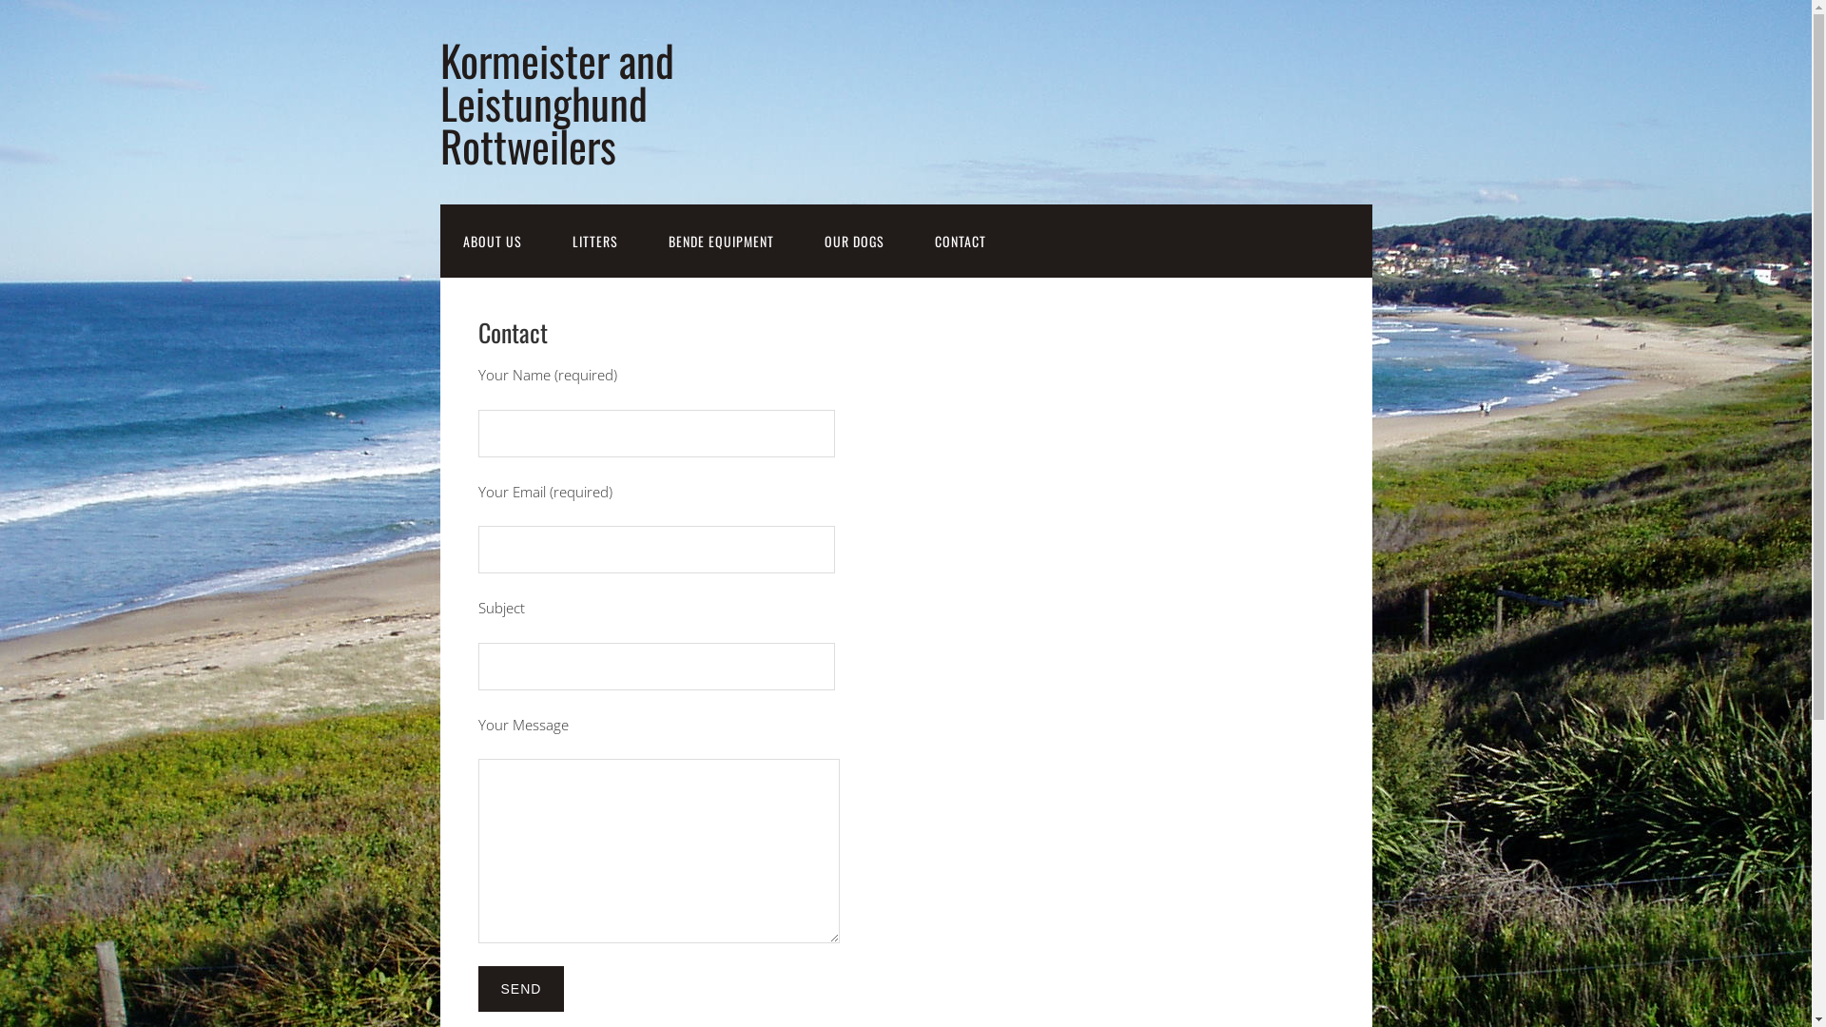  Describe the element at coordinates (492, 242) in the screenshot. I see `ABOUT US` at that location.